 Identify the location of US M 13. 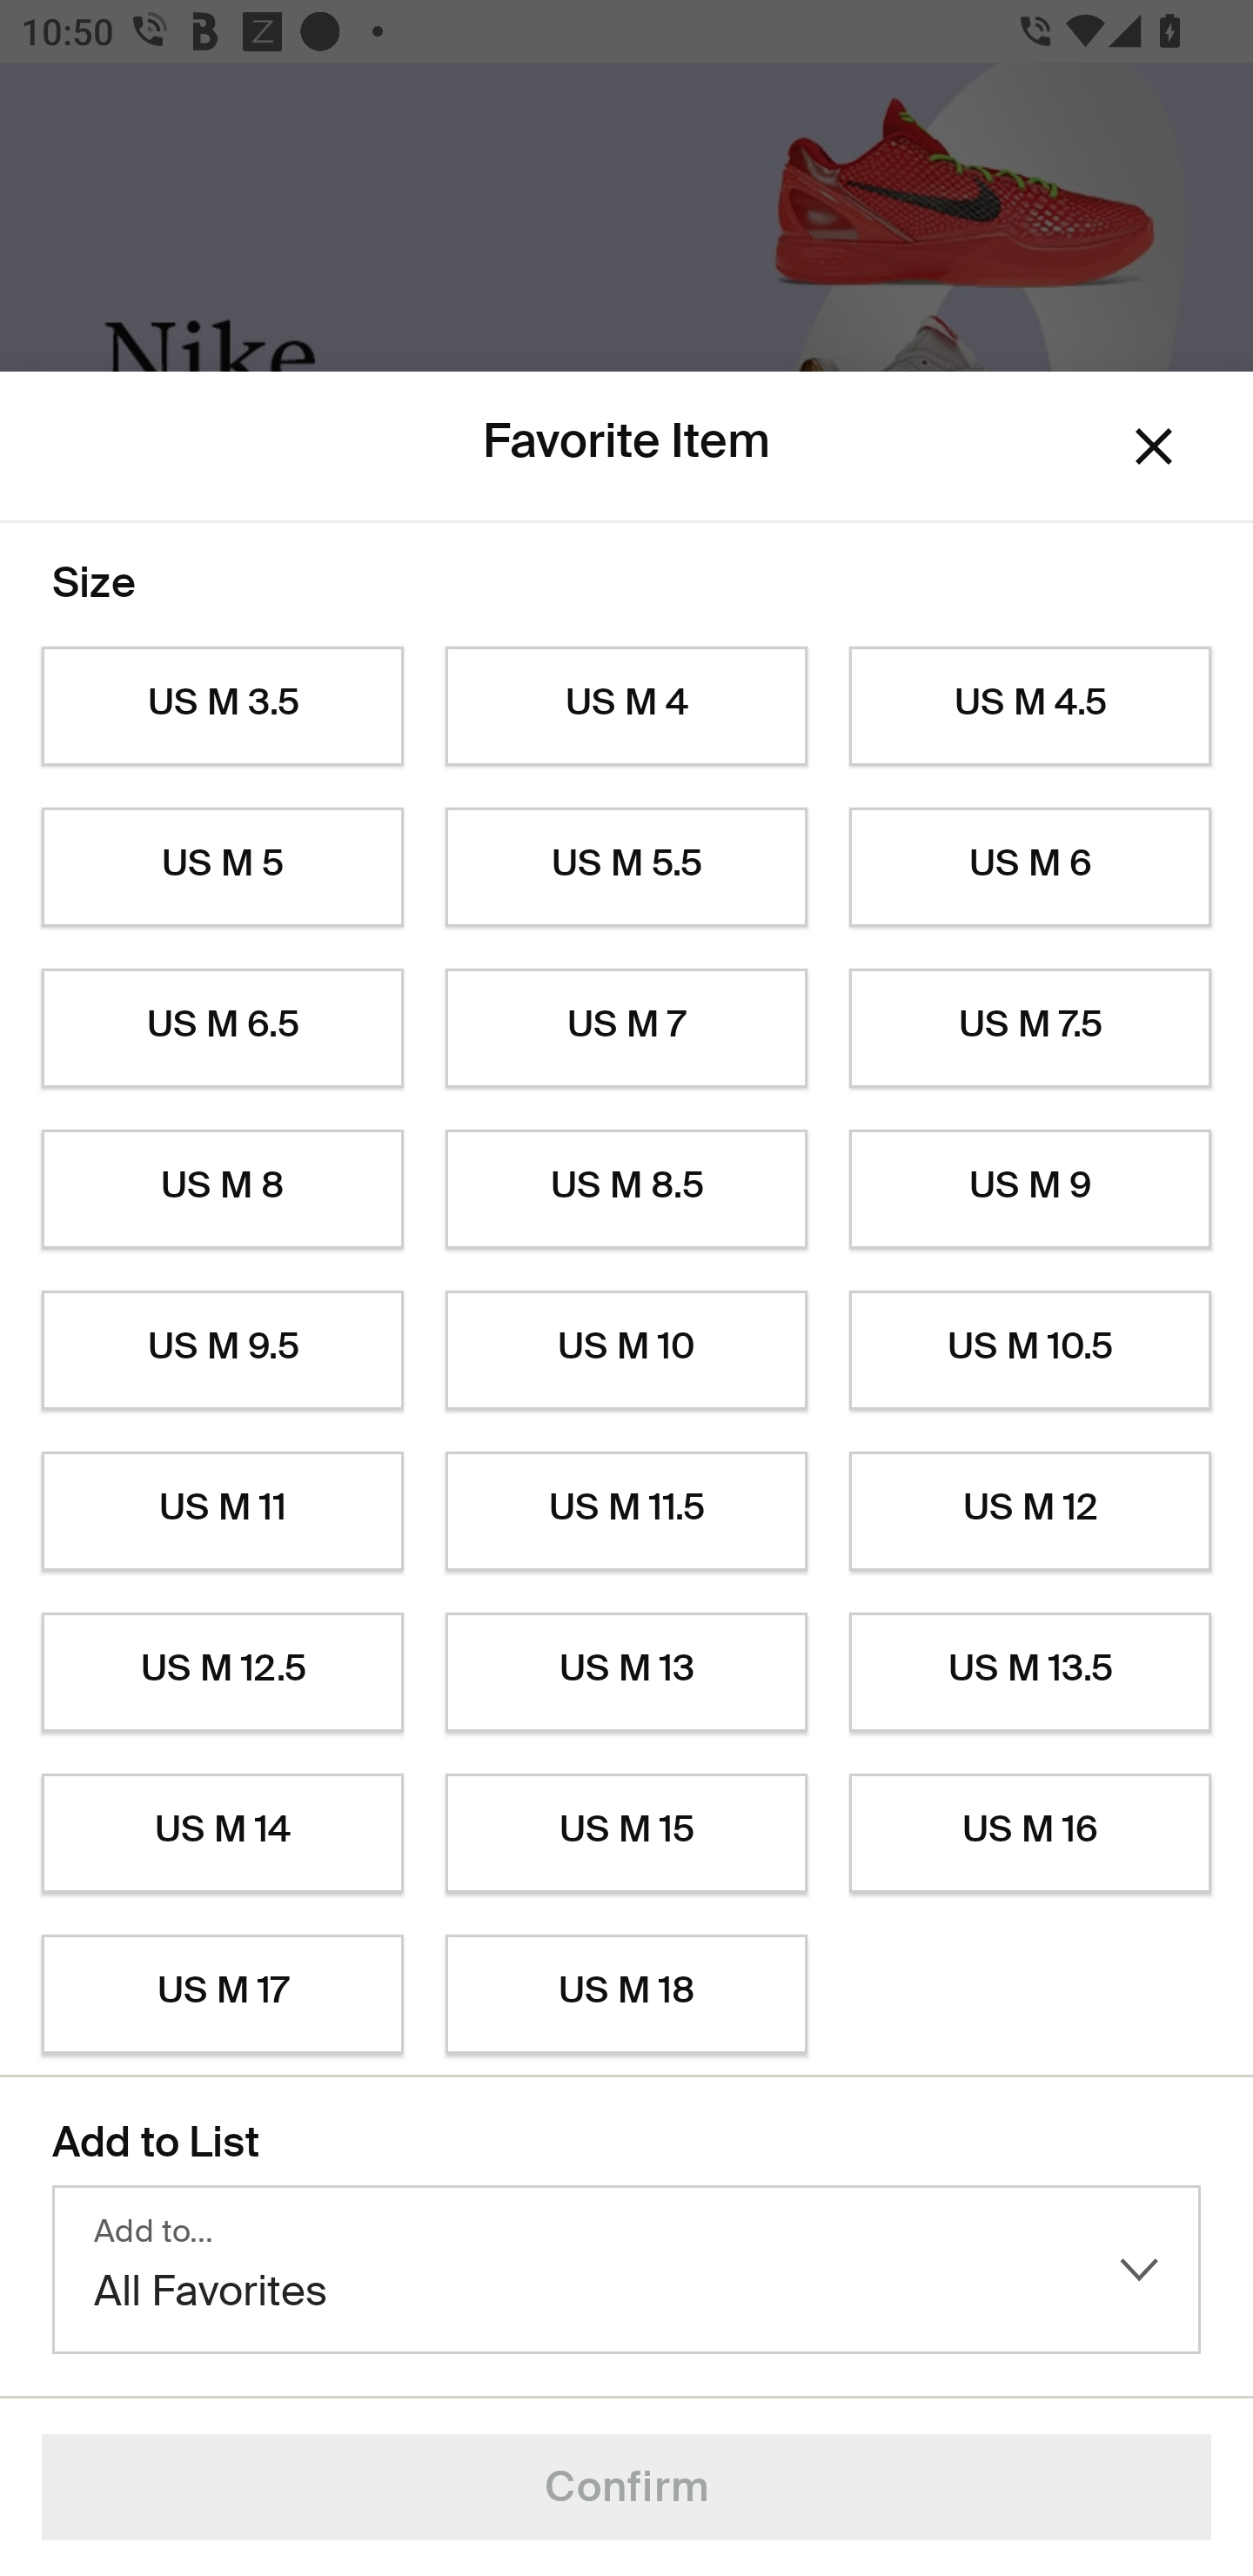
(626, 1673).